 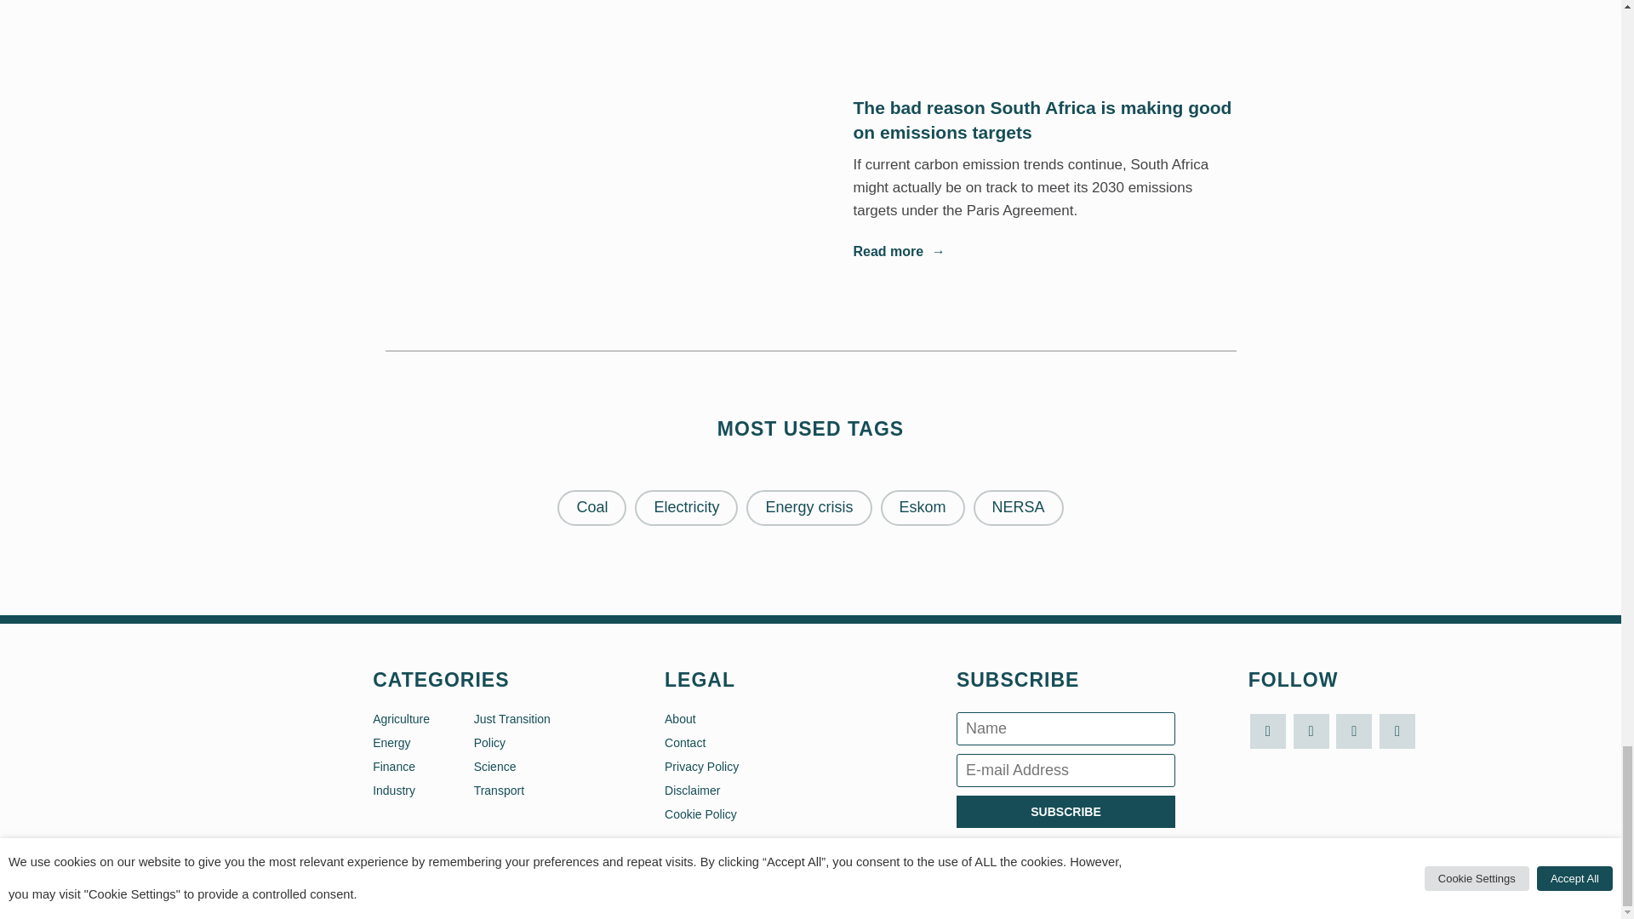 I want to click on Electricity, so click(x=686, y=507).